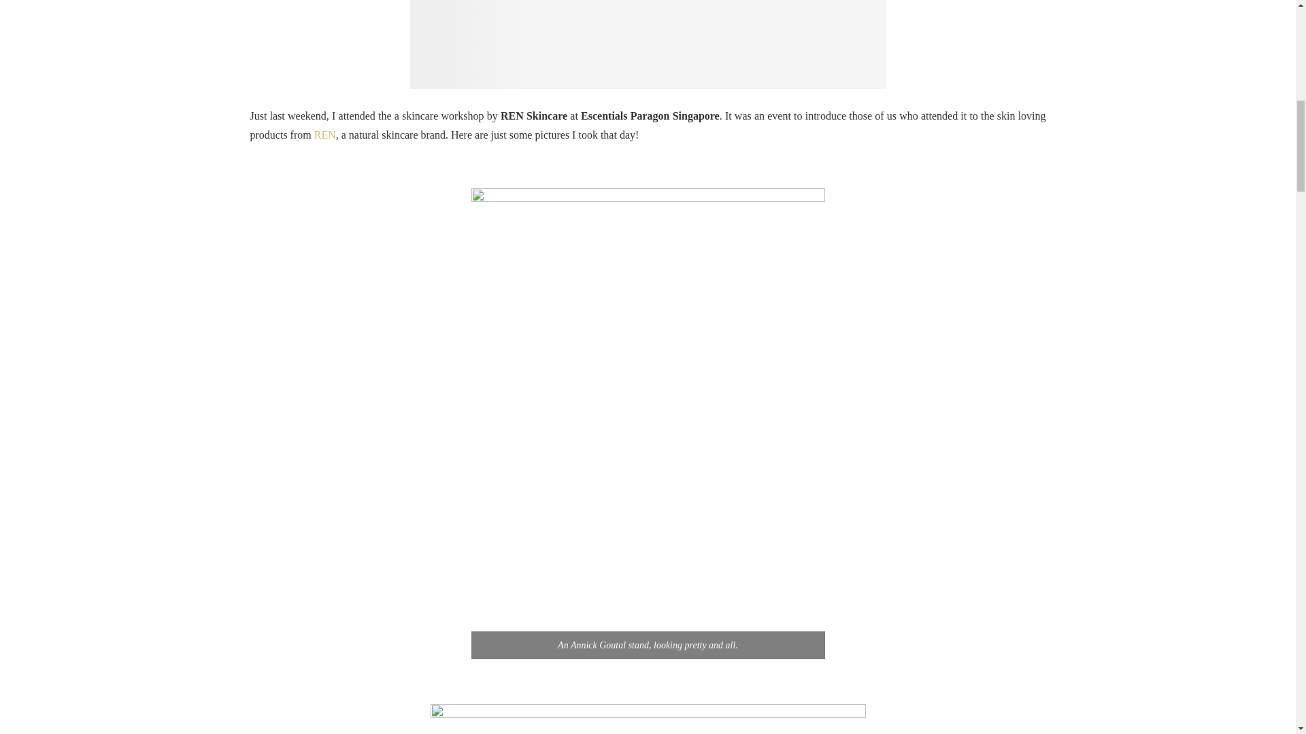  I want to click on REN, so click(325, 135).